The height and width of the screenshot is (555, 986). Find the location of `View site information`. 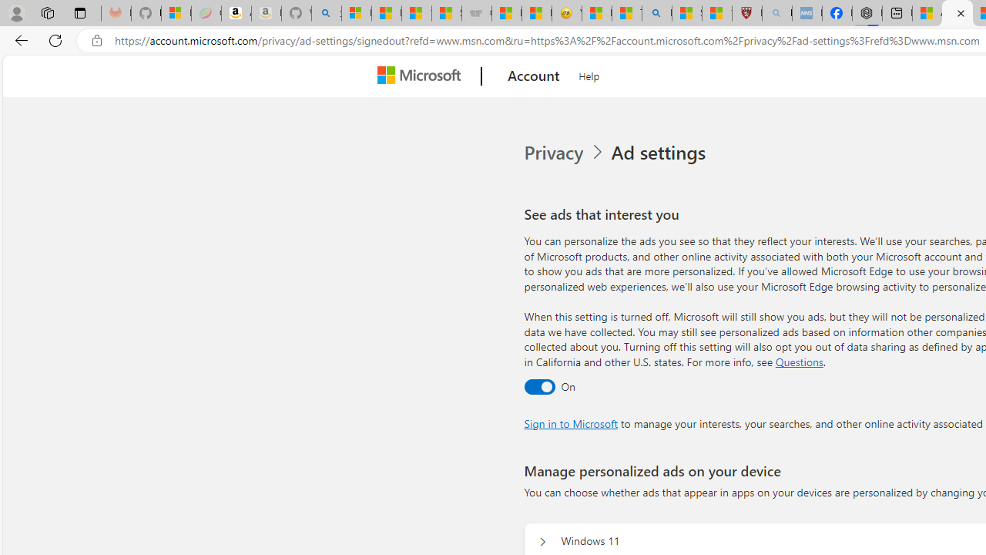

View site information is located at coordinates (97, 41).